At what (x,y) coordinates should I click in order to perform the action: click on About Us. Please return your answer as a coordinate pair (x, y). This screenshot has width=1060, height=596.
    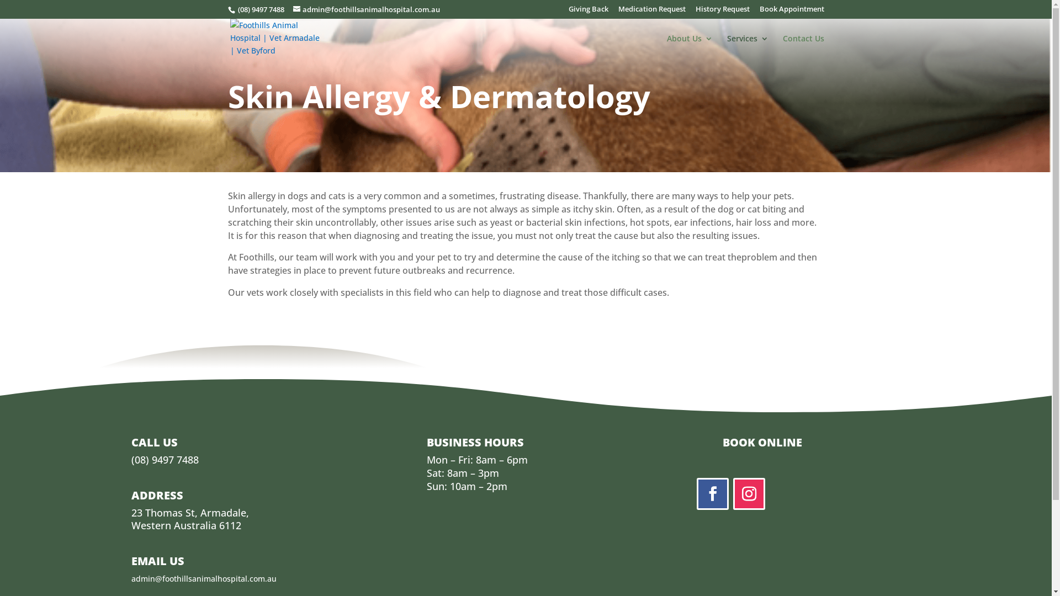
    Looking at the image, I should click on (690, 47).